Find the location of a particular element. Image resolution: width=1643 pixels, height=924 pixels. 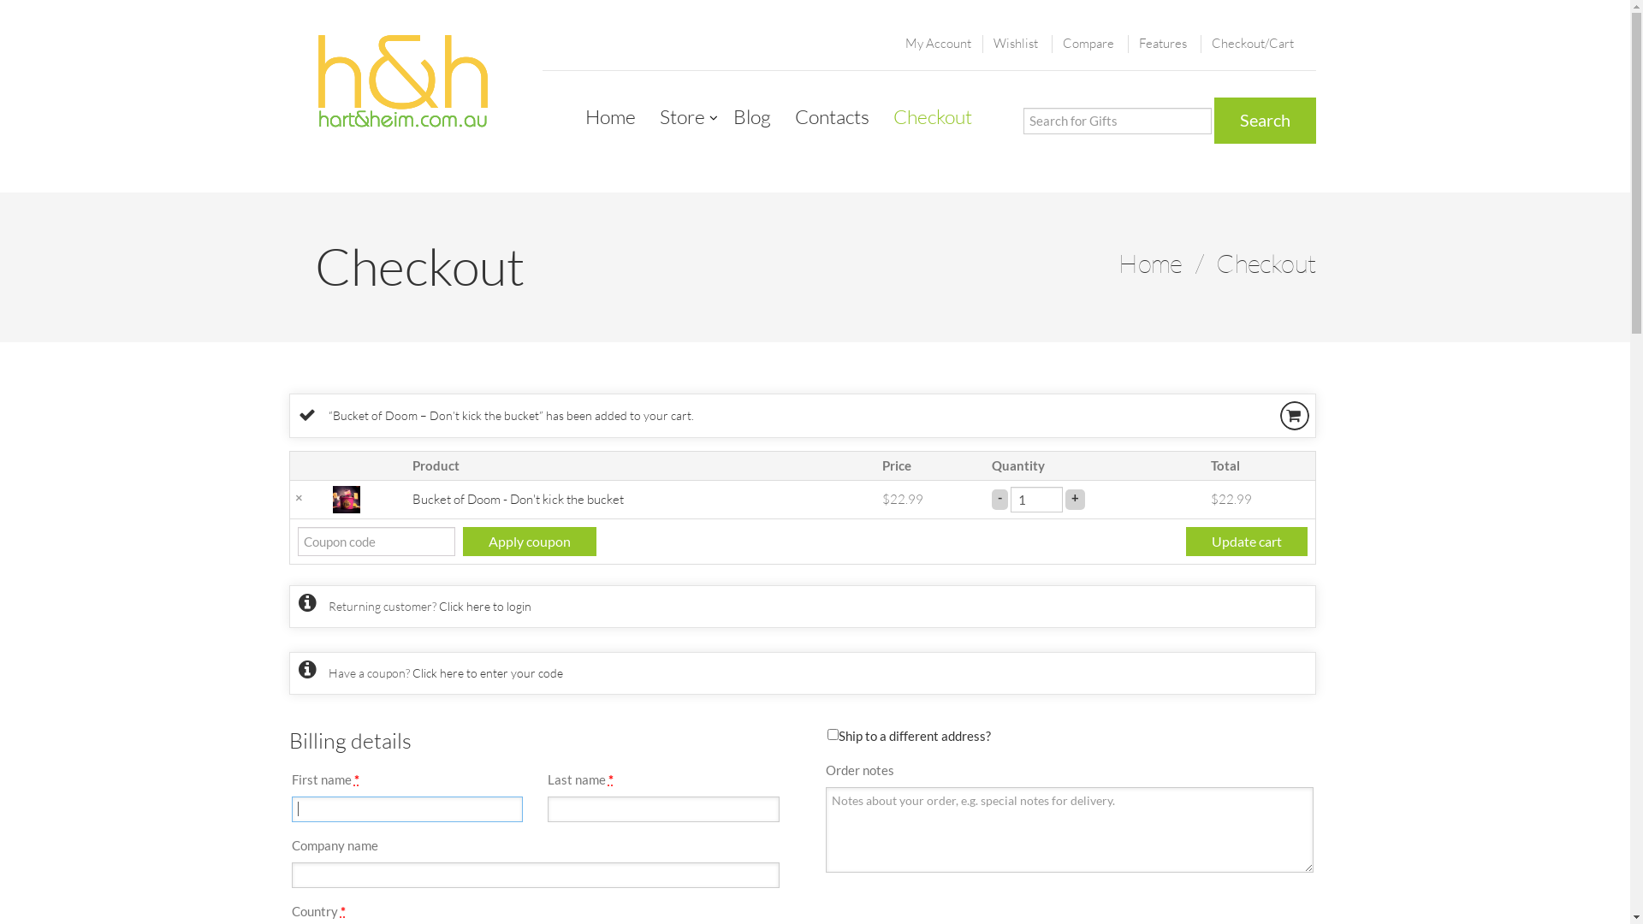

+ is located at coordinates (1075, 497).